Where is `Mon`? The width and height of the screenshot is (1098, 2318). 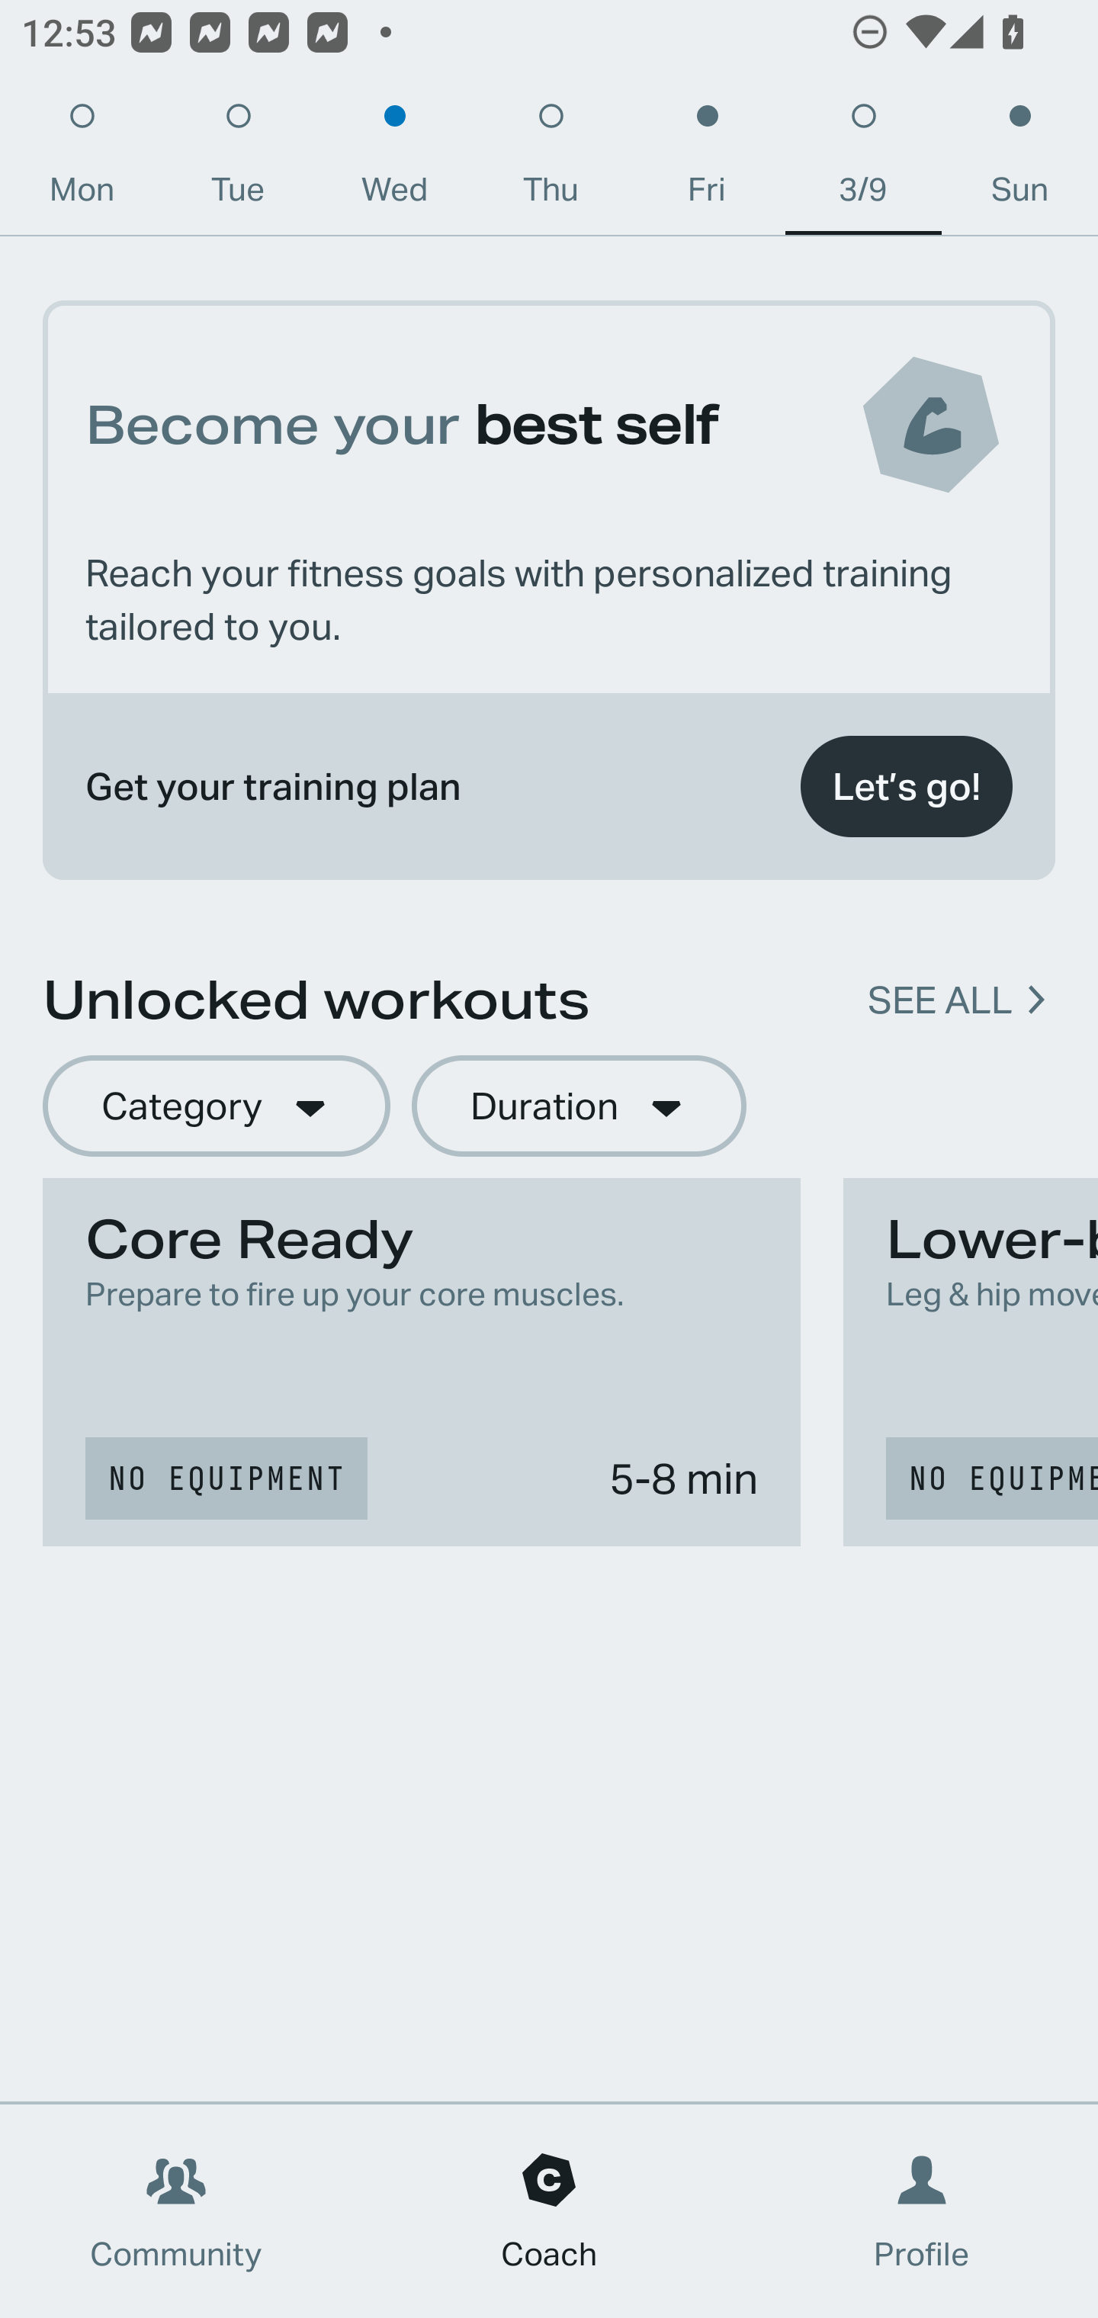
Mon is located at coordinates (82, 160).